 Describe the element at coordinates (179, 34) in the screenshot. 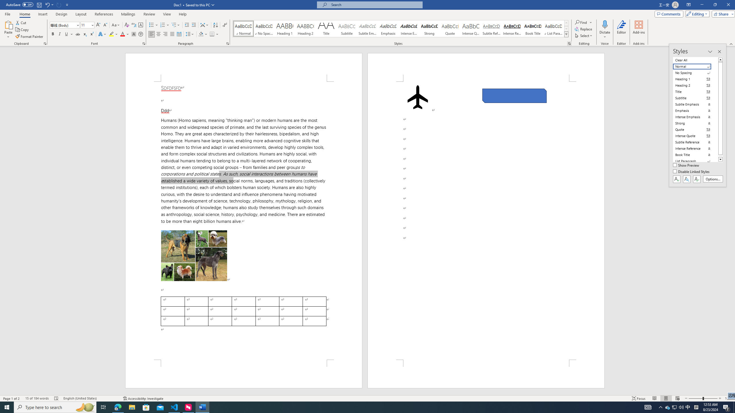

I see `Distributed` at that location.